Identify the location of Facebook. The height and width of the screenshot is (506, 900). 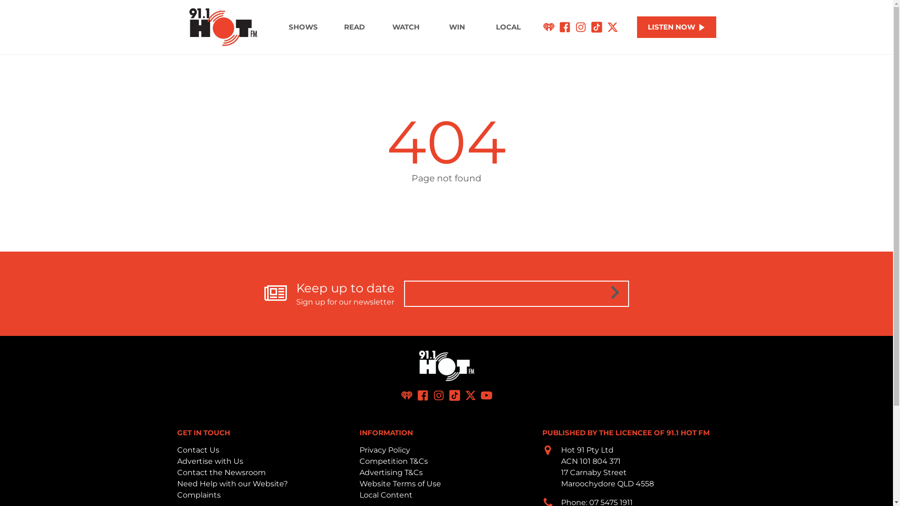
(565, 27).